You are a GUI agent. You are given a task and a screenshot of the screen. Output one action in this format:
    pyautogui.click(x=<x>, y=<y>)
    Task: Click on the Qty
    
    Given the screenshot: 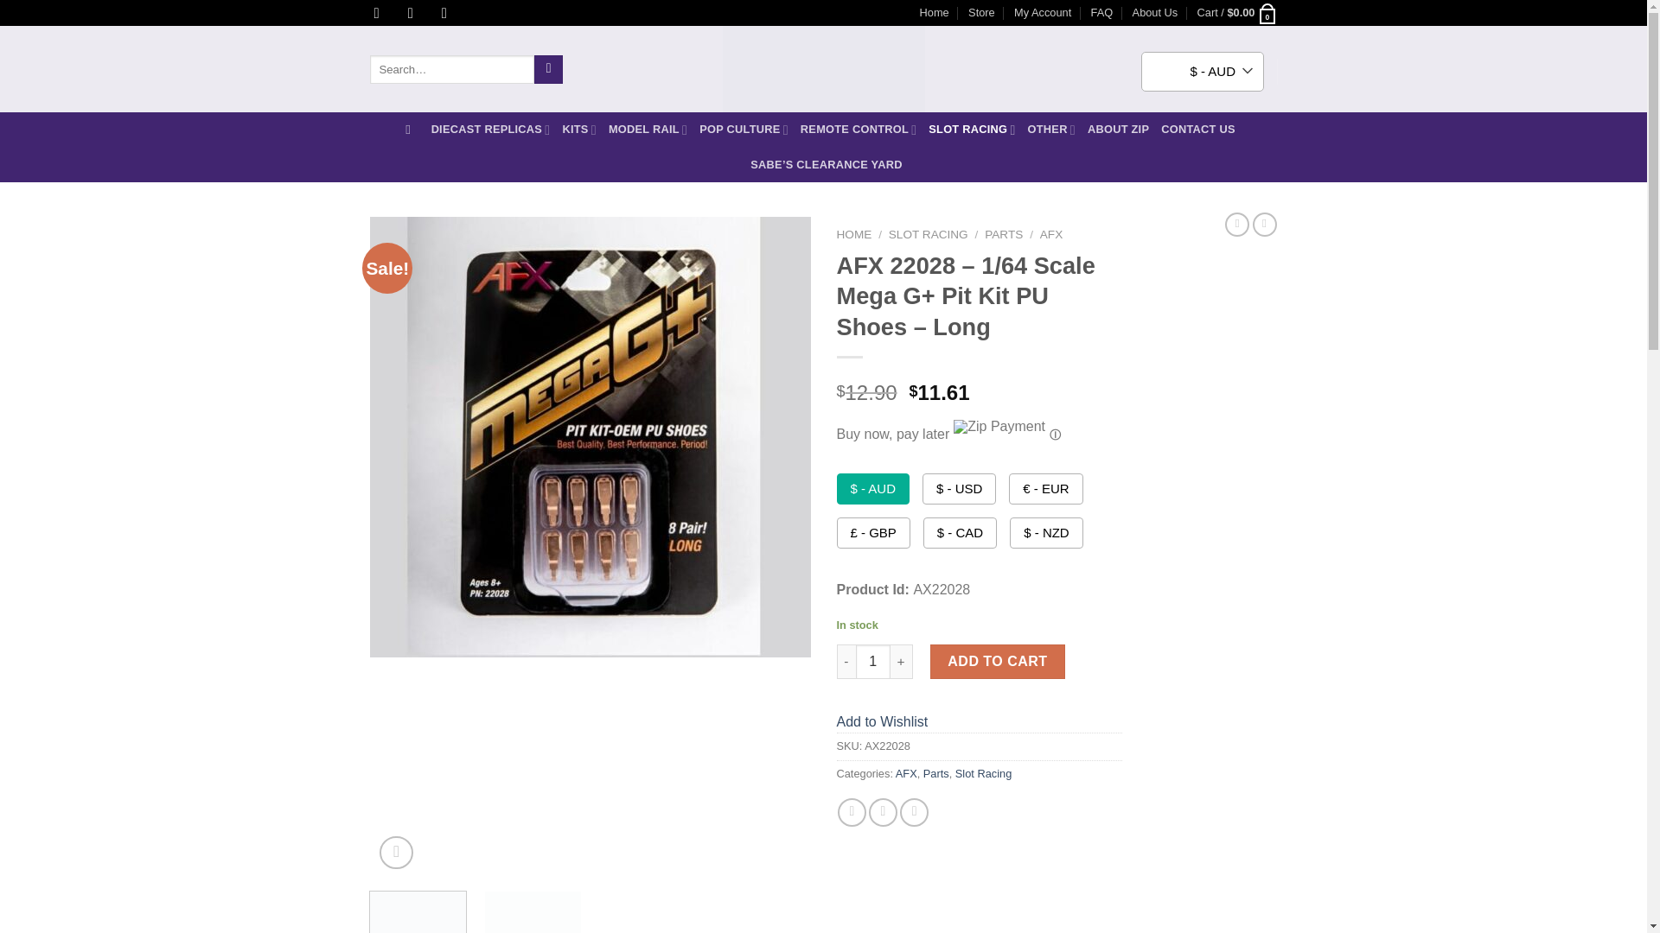 What is the action you would take?
    pyautogui.click(x=873, y=662)
    